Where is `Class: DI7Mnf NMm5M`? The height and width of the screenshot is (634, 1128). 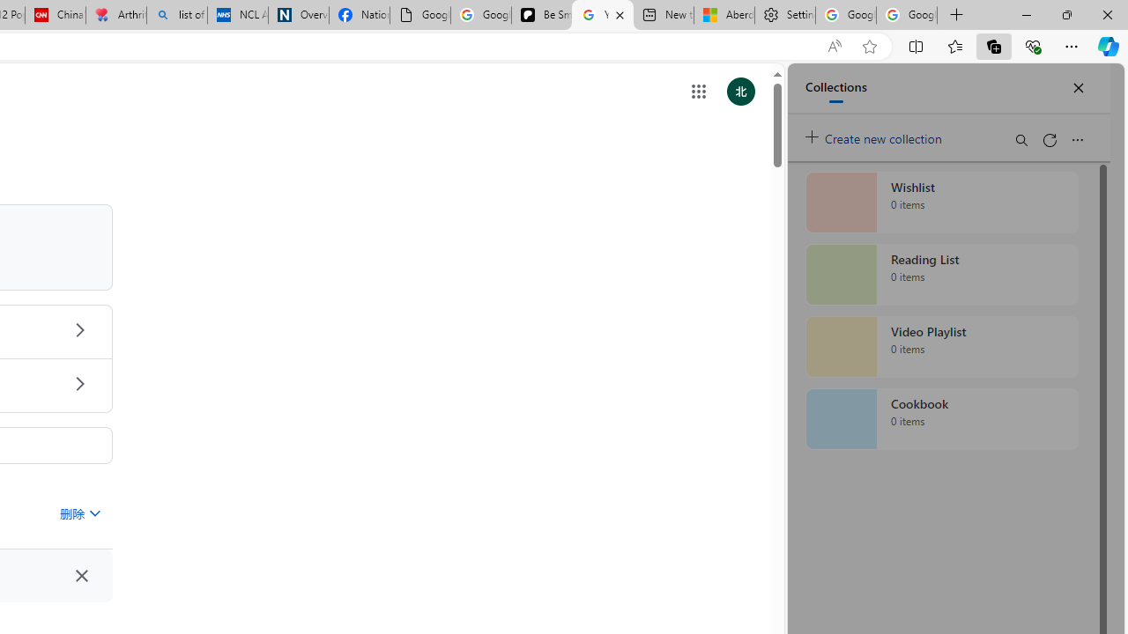 Class: DI7Mnf NMm5M is located at coordinates (81, 576).